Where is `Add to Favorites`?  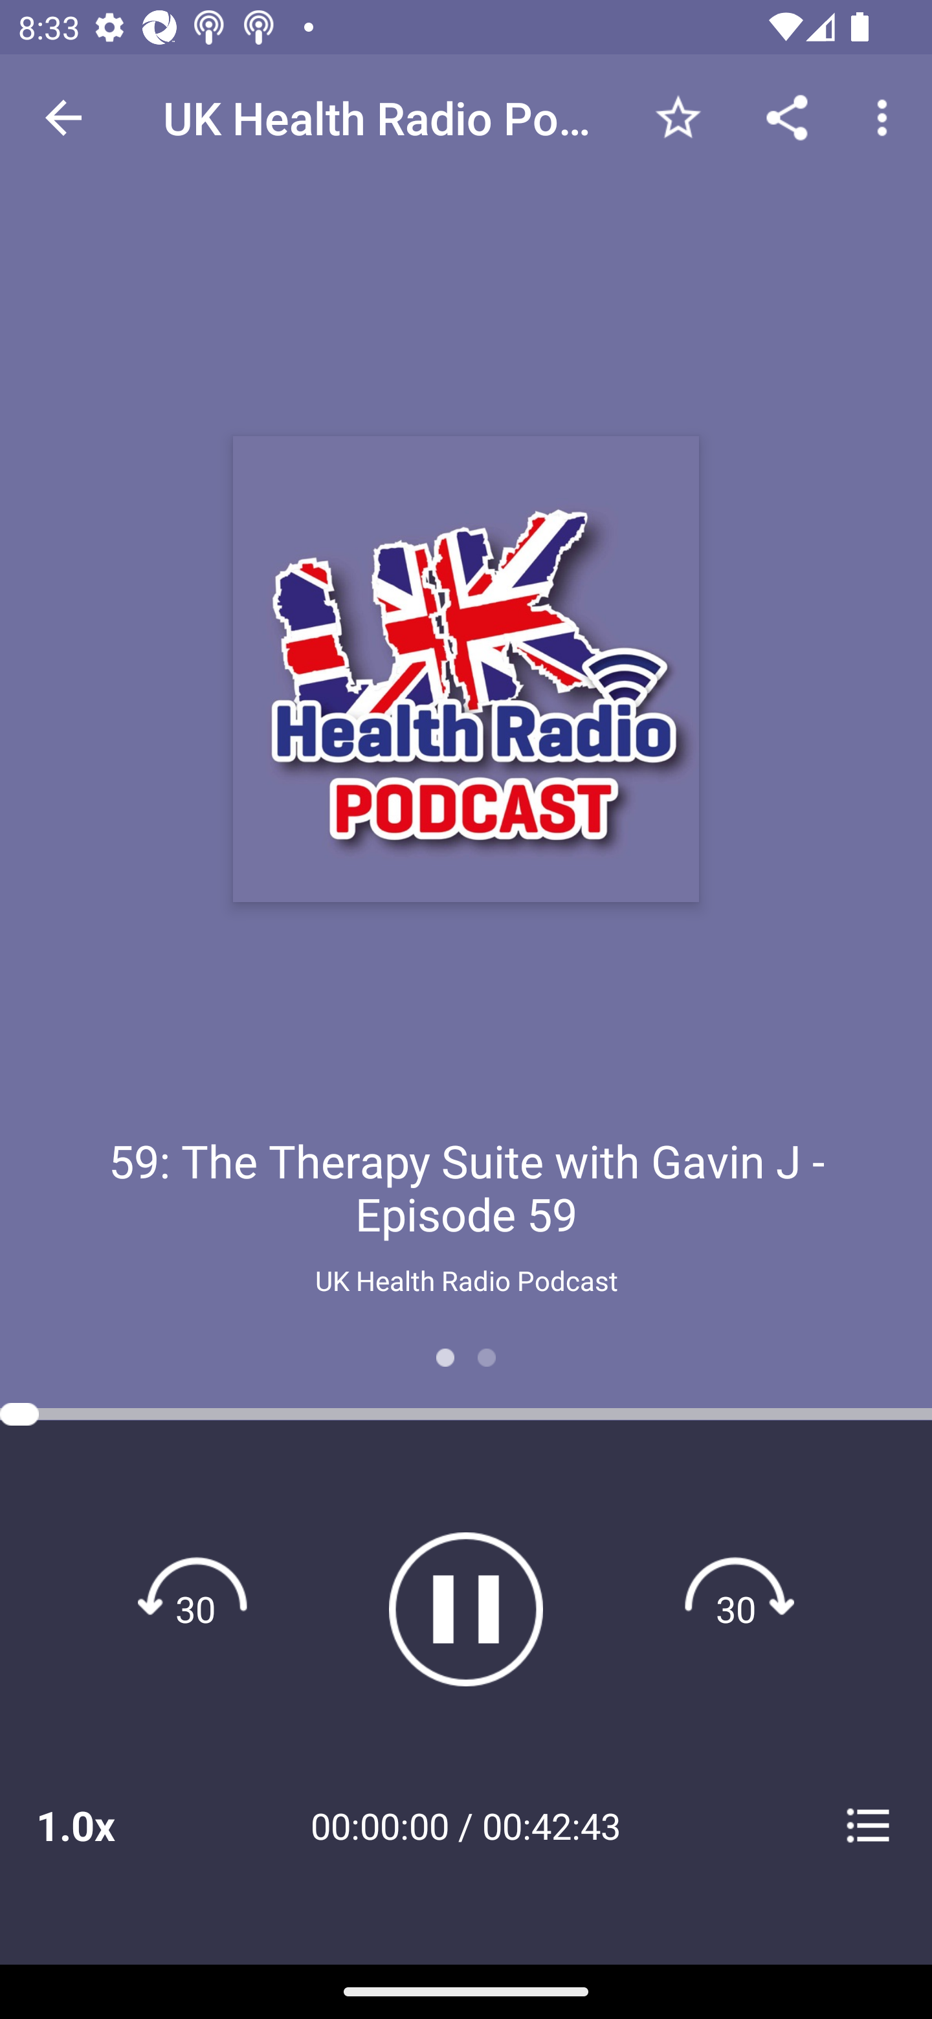
Add to Favorites is located at coordinates (678, 116).